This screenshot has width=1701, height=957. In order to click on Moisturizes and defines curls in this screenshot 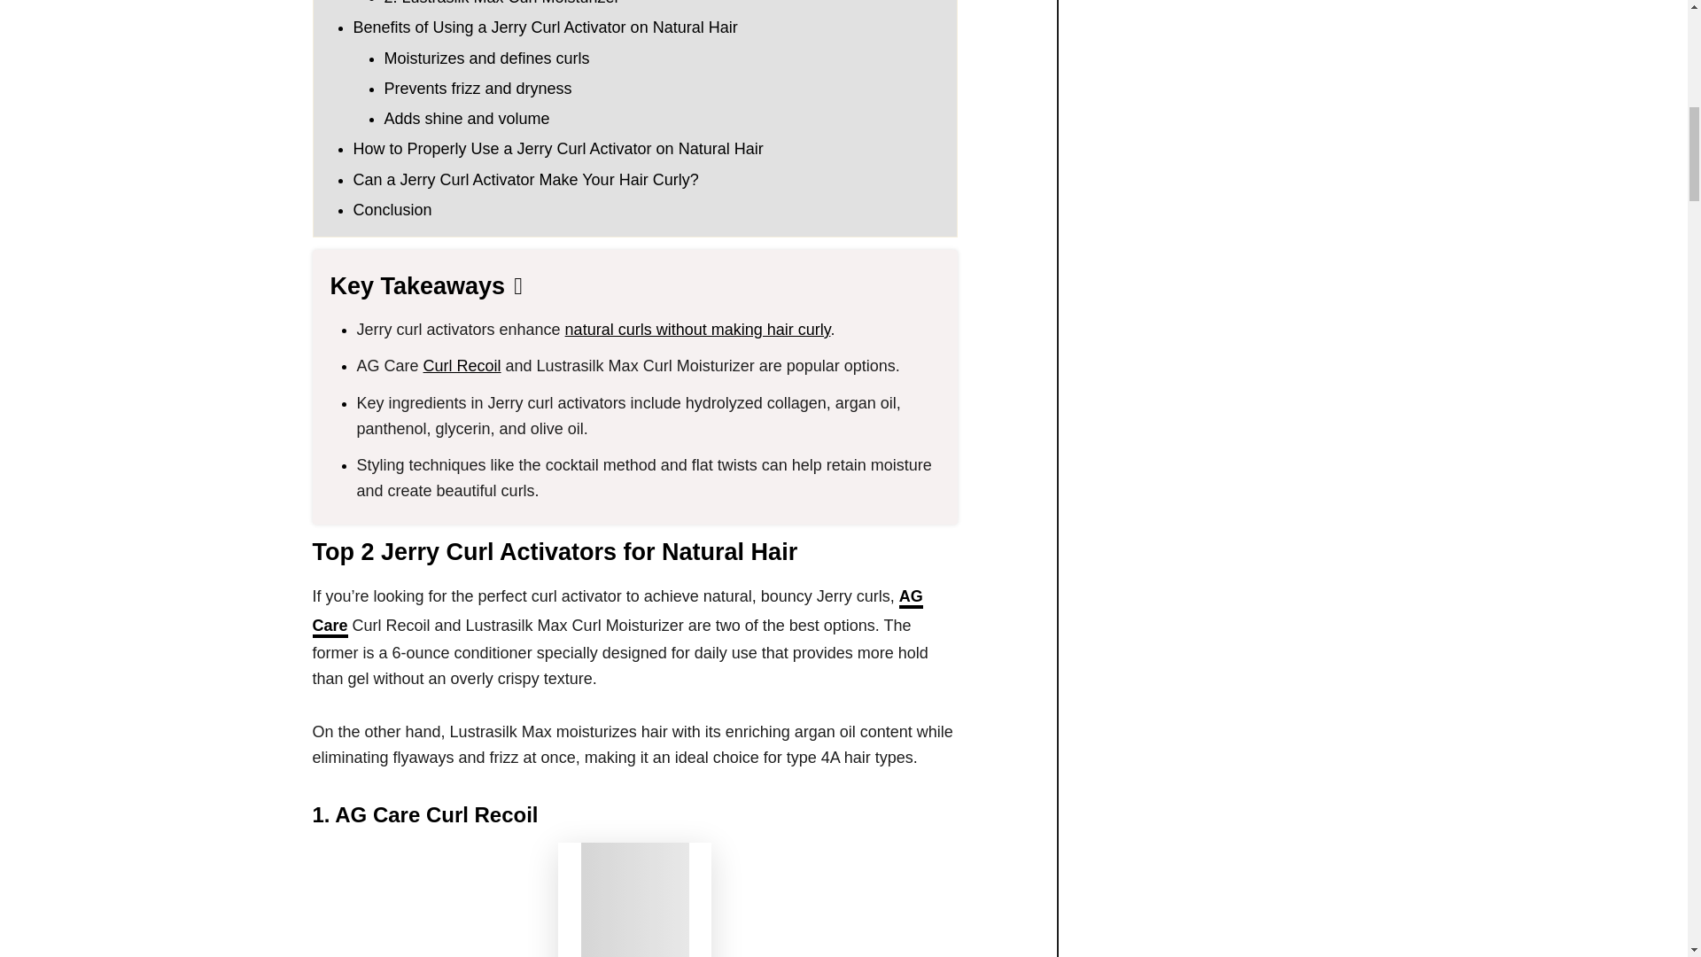, I will do `click(487, 58)`.